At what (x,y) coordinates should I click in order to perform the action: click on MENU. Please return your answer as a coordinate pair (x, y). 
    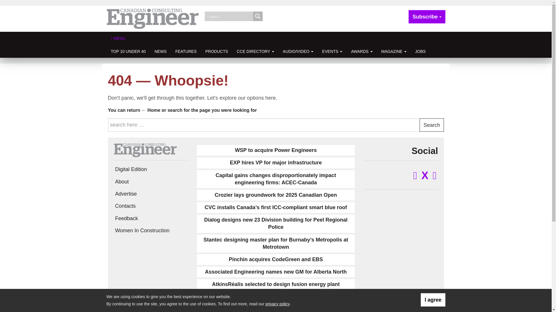
    Looking at the image, I should click on (118, 38).